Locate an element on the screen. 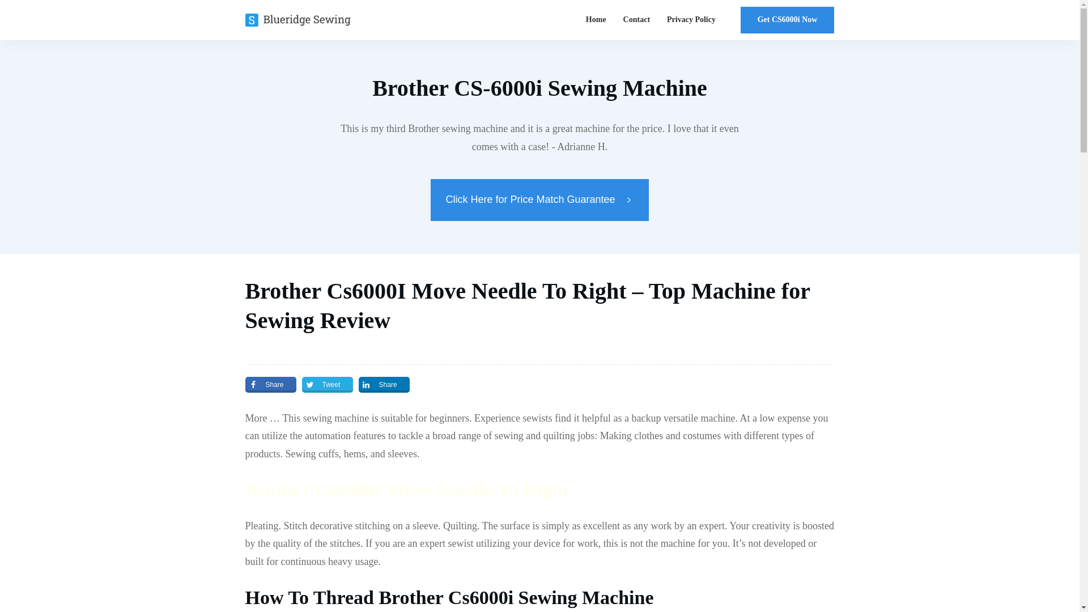 Image resolution: width=1088 pixels, height=612 pixels. Tweet is located at coordinates (328, 385).